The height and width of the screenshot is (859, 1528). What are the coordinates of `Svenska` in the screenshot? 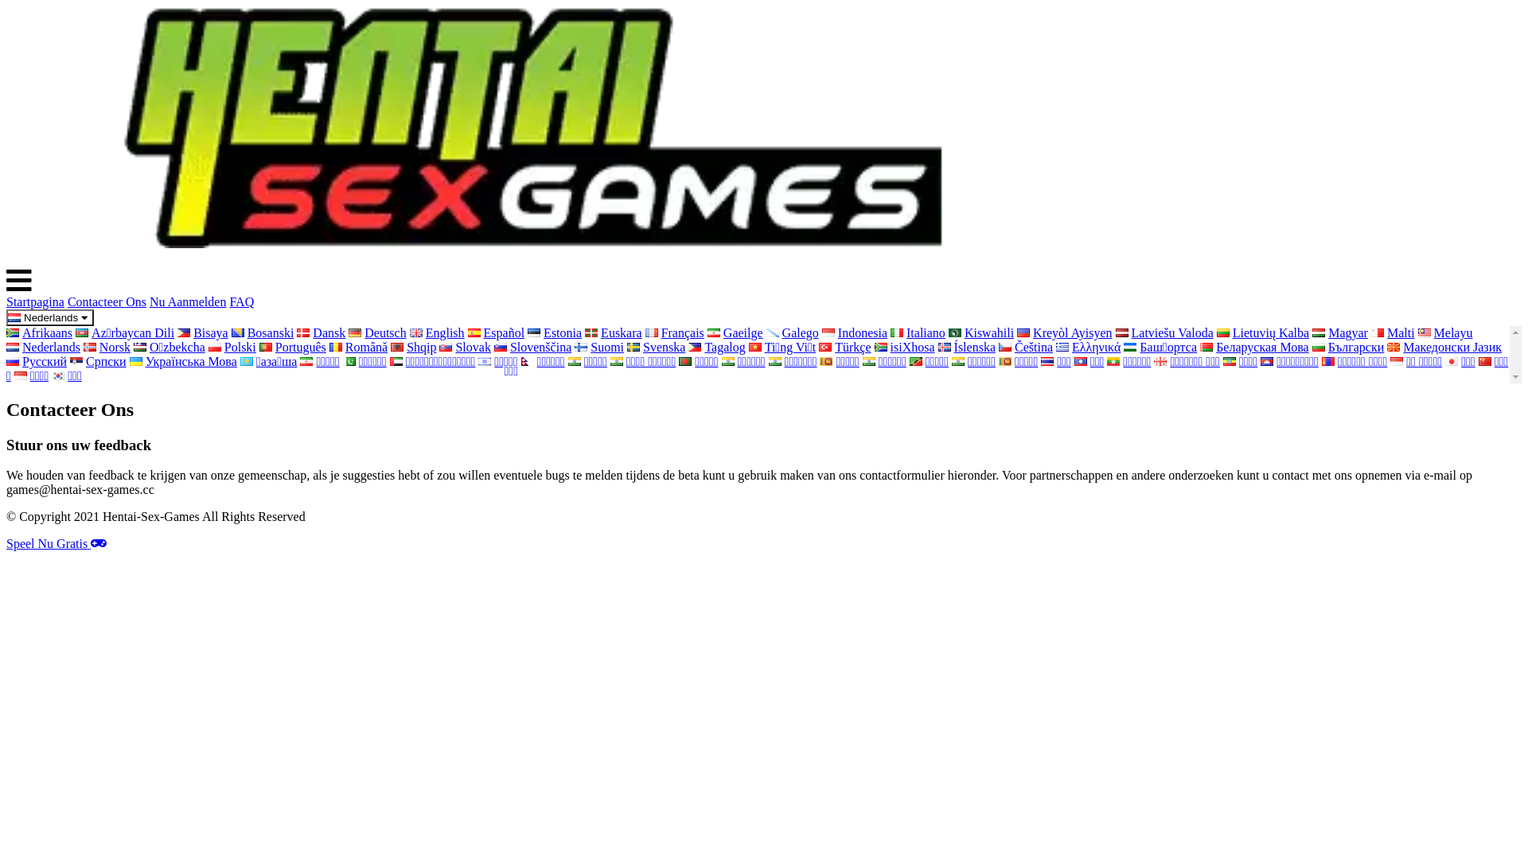 It's located at (656, 347).